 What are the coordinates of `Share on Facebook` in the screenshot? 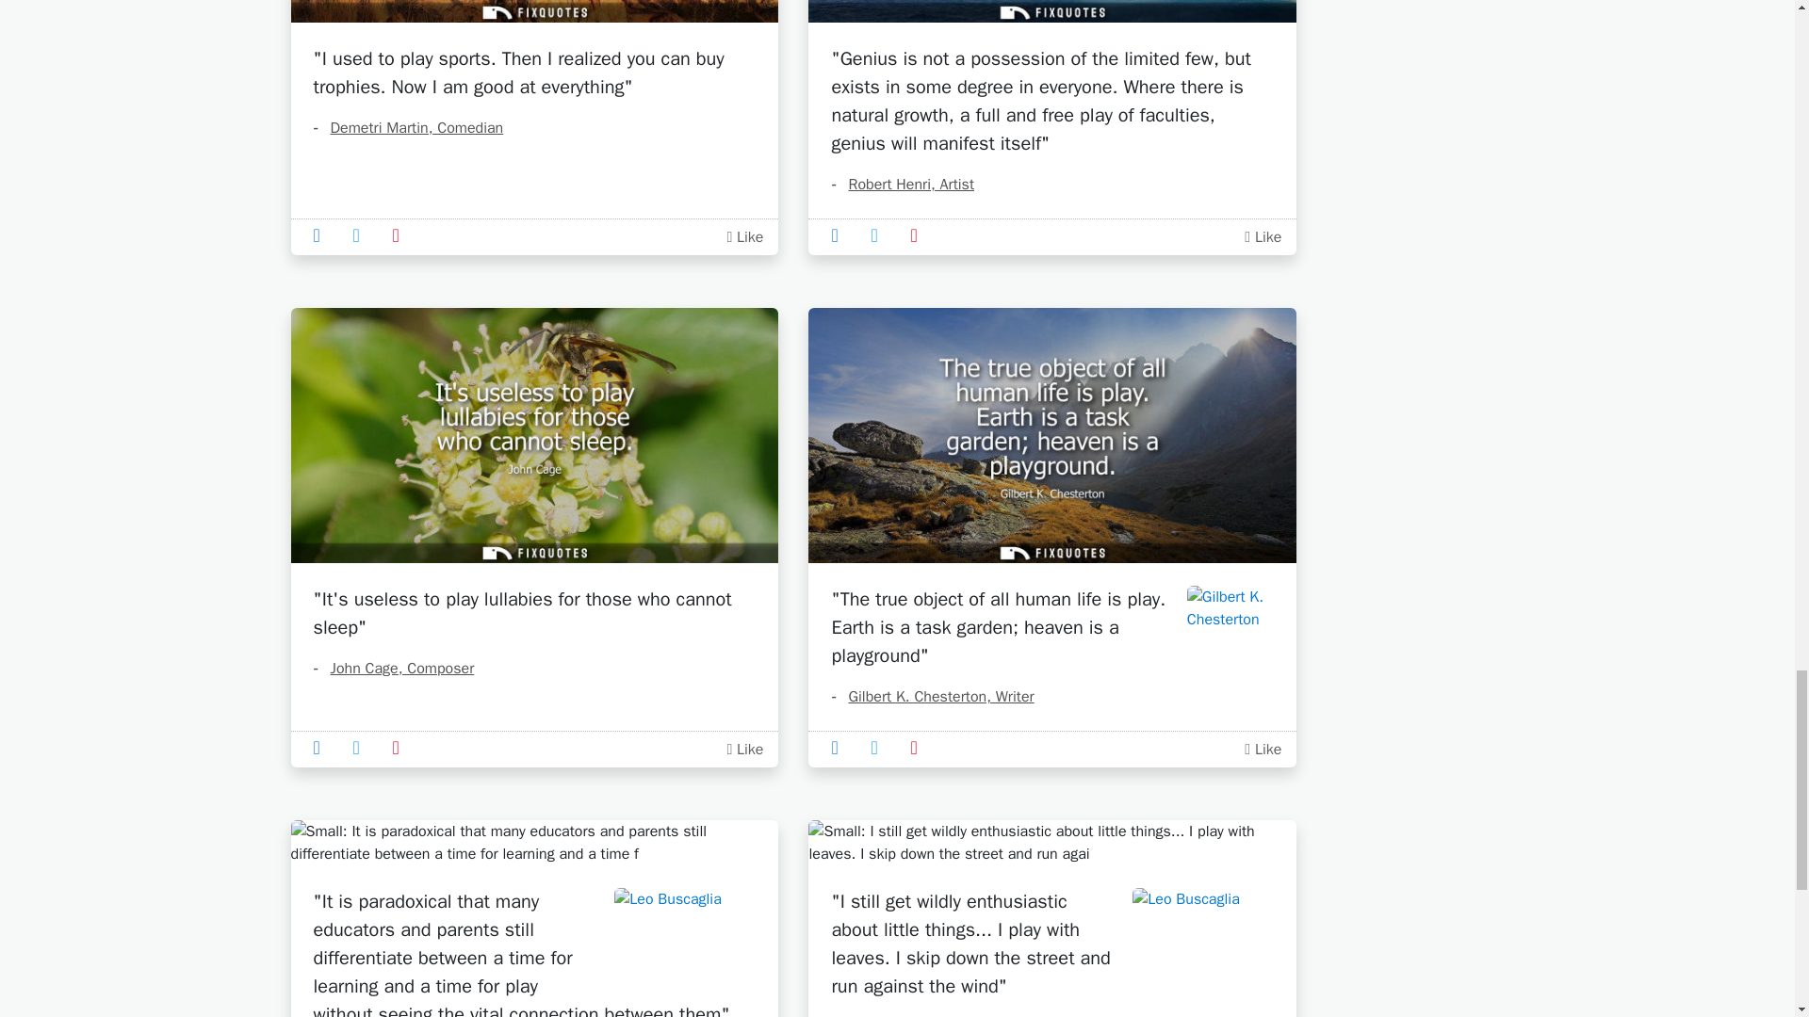 It's located at (322, 235).